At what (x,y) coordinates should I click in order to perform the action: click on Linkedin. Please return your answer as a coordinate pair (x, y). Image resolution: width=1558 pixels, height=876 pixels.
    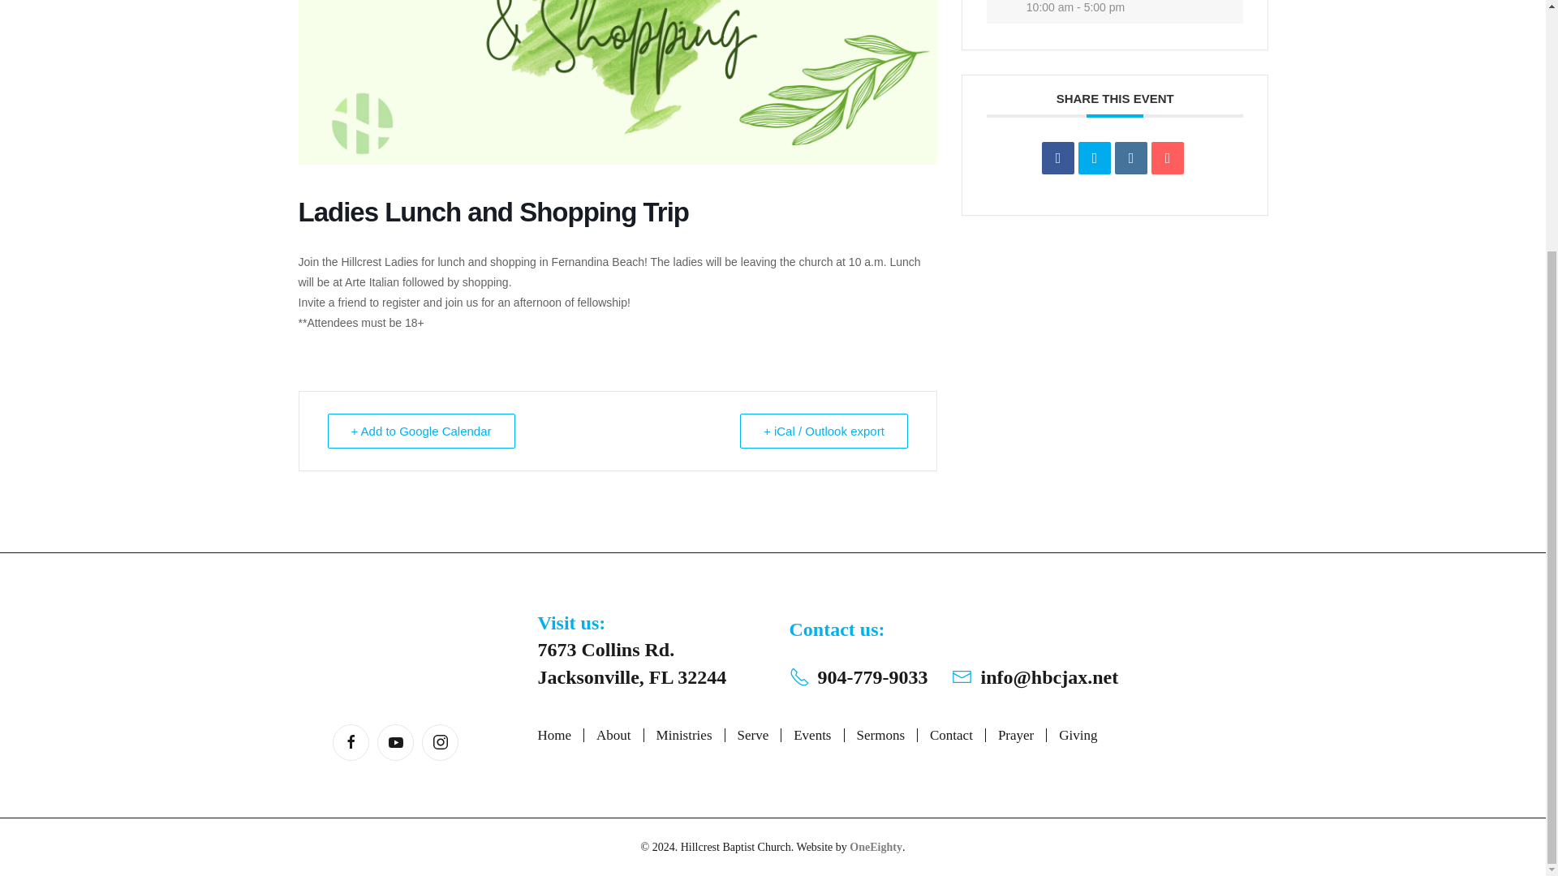
    Looking at the image, I should click on (1131, 157).